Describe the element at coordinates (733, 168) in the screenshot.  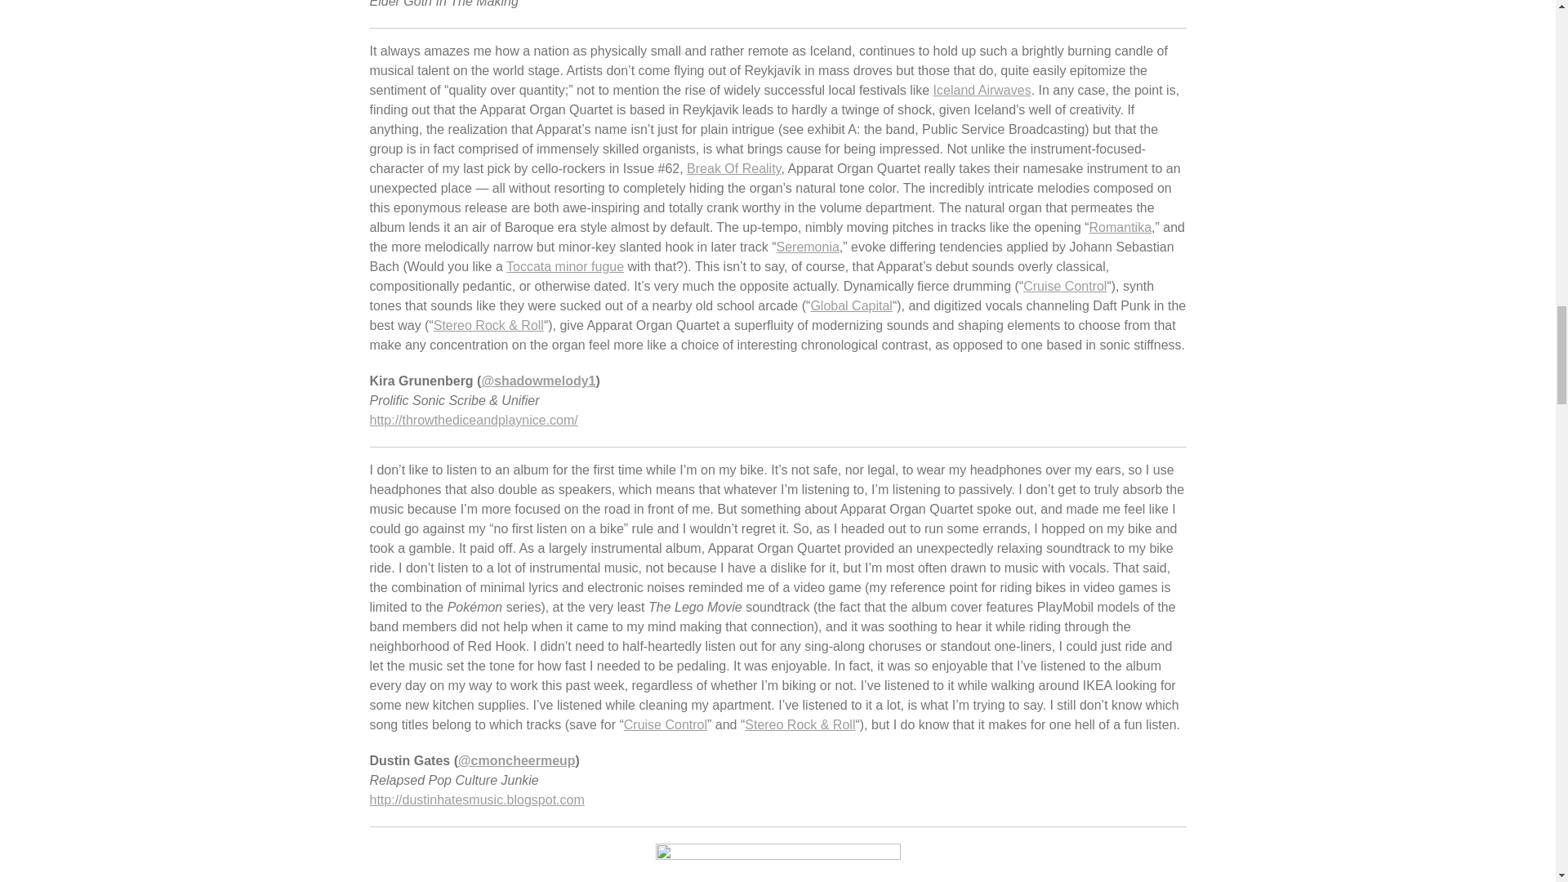
I see `Break Of Reality` at that location.